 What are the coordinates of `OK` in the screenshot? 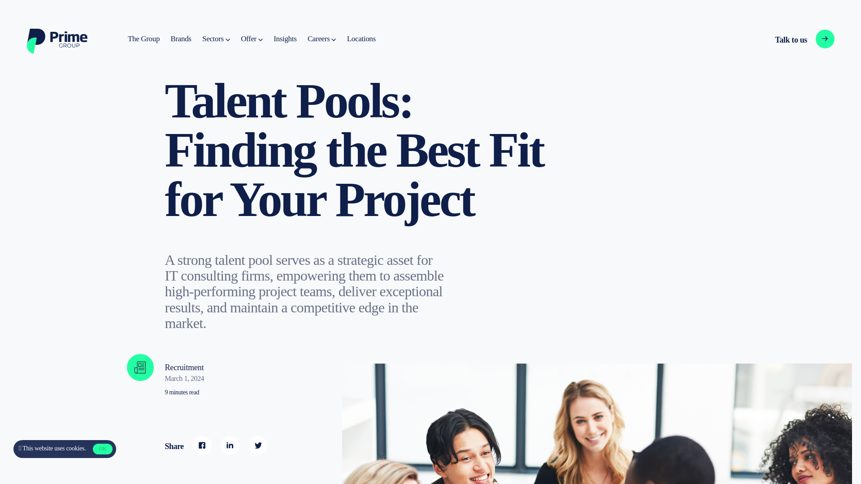 It's located at (252, 39).